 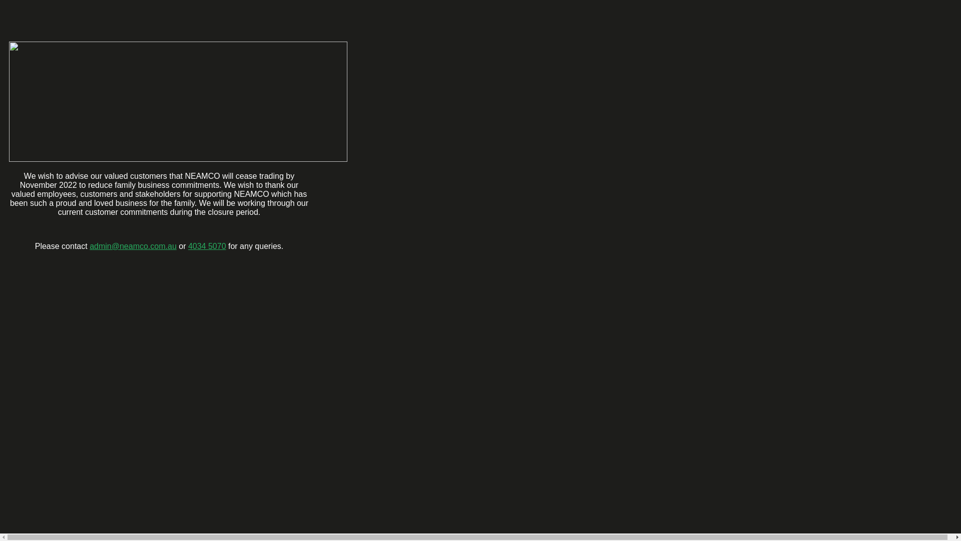 I want to click on 4034 5070, so click(x=207, y=246).